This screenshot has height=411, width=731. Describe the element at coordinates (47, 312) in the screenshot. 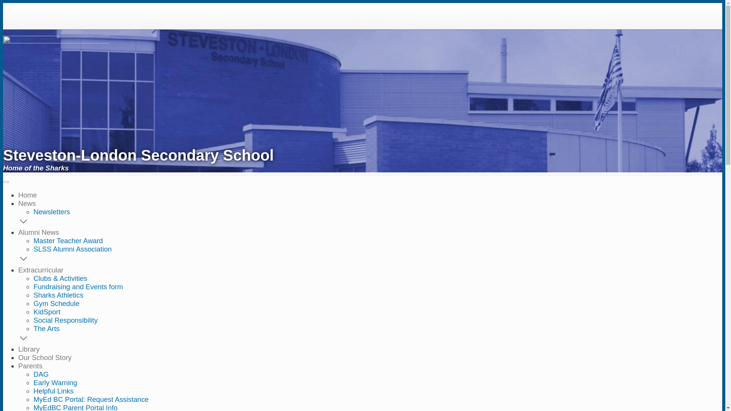

I see `KidSport` at that location.